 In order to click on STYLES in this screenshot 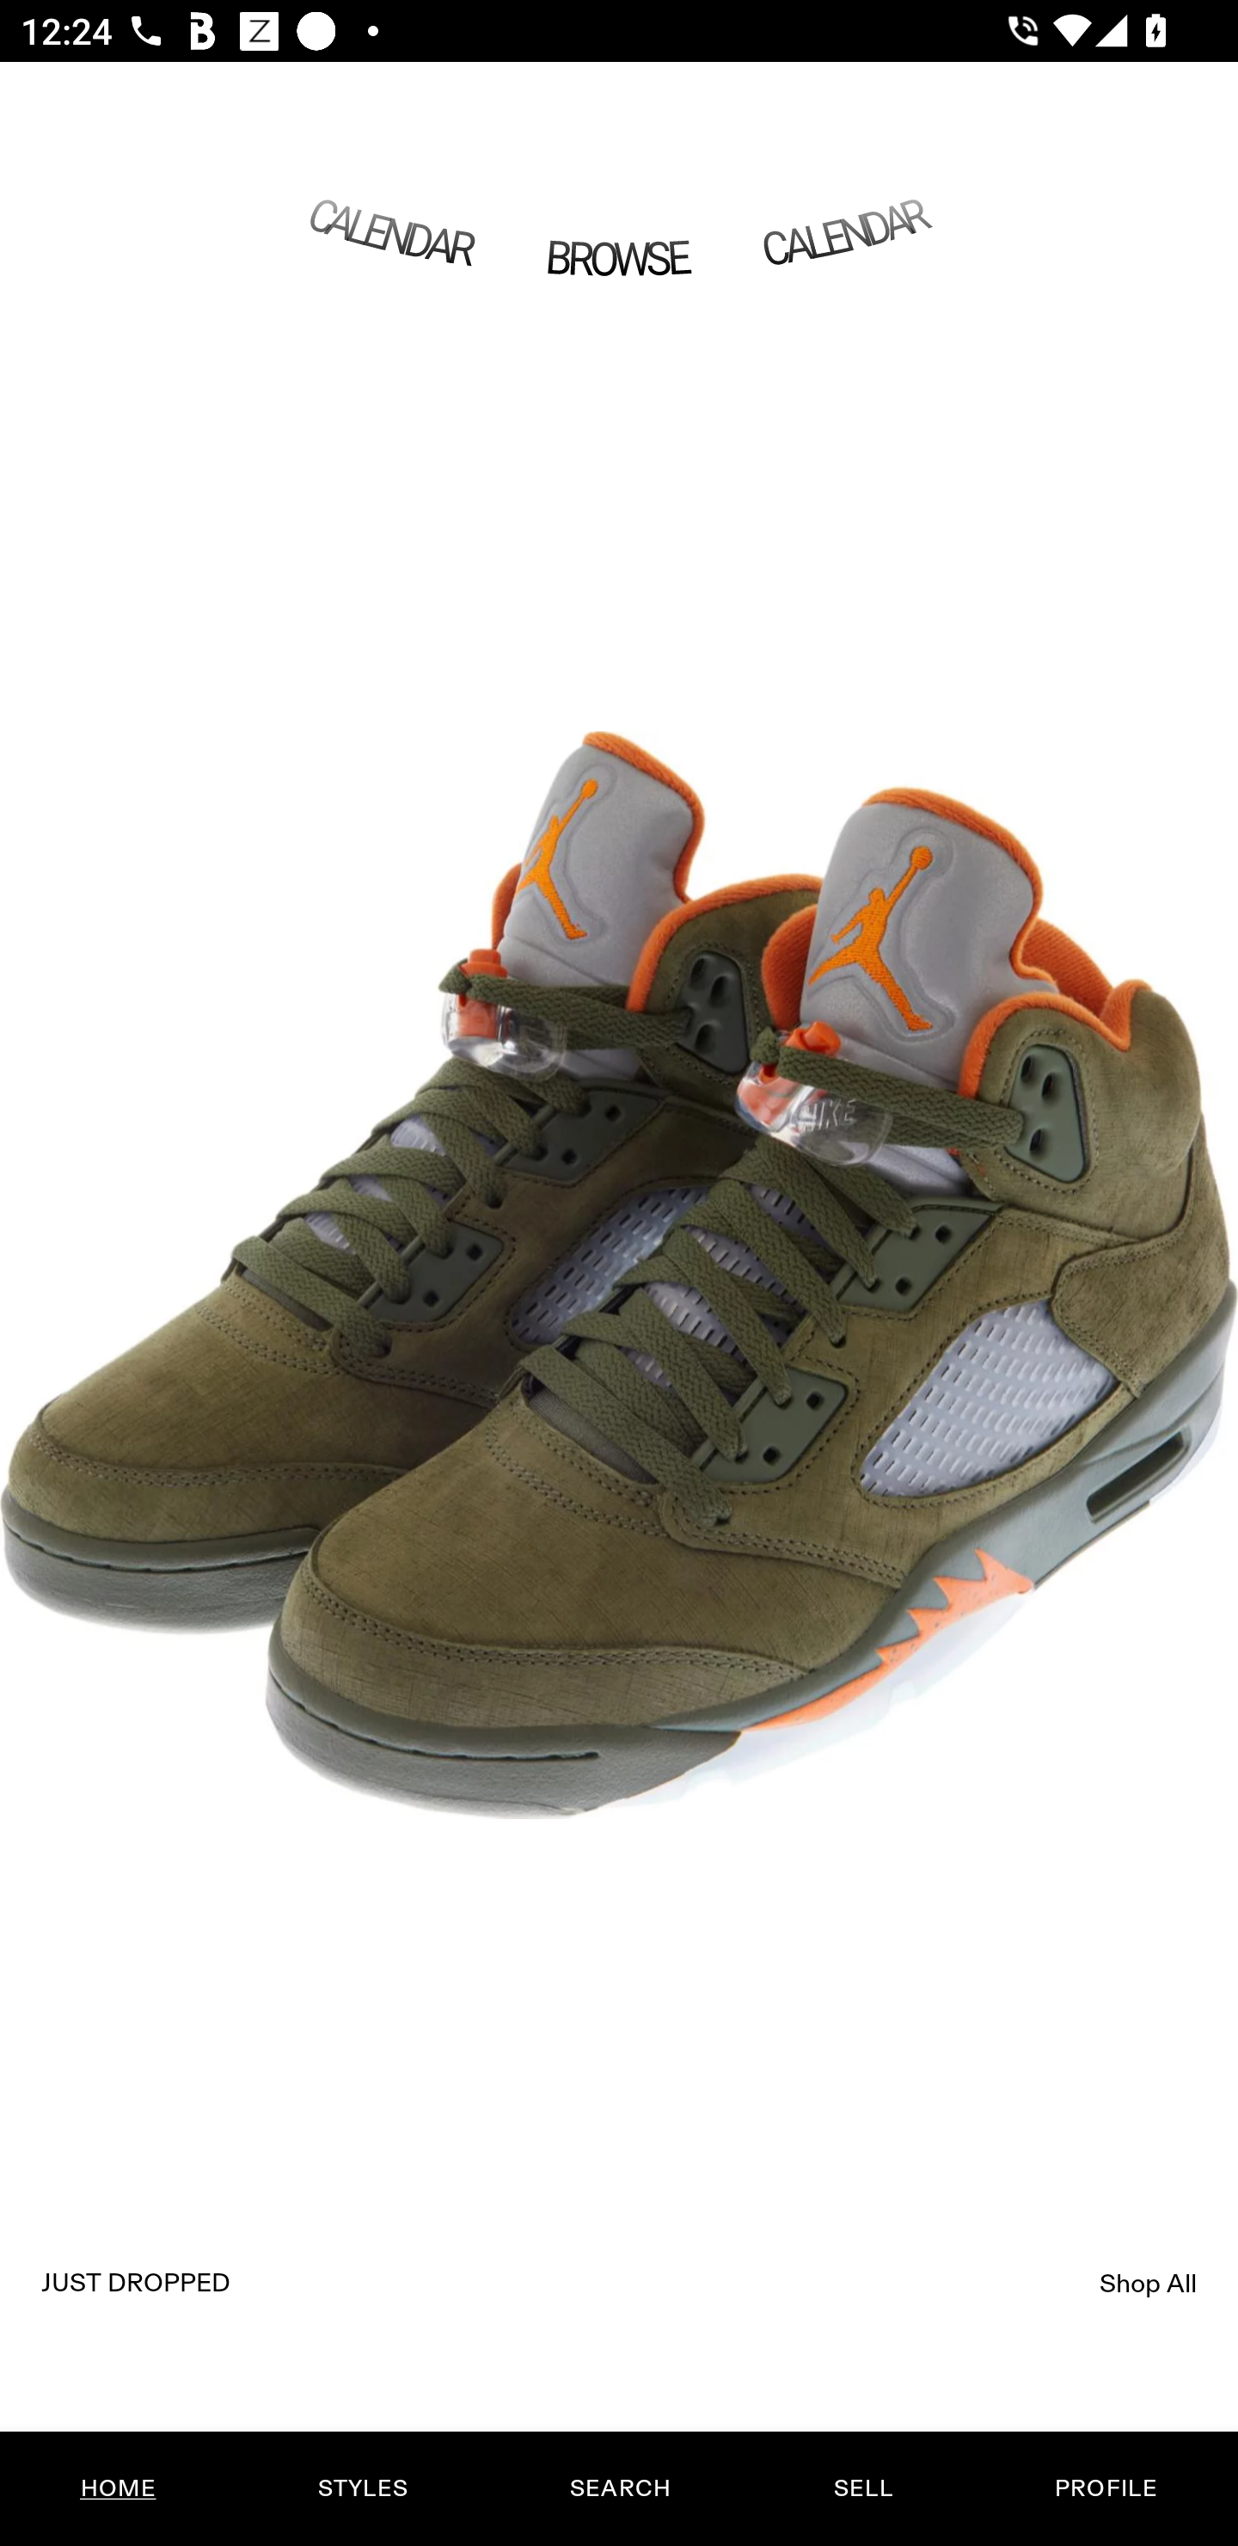, I will do `click(362, 2488)`.